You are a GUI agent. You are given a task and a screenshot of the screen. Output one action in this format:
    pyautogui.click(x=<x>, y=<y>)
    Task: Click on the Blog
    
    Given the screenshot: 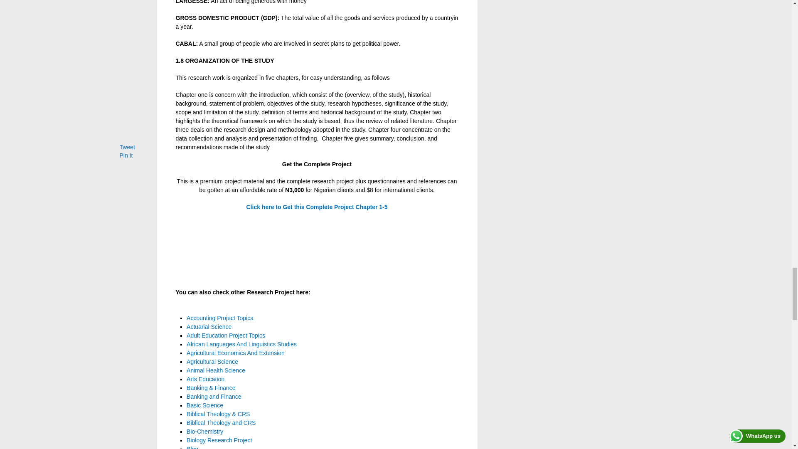 What is the action you would take?
    pyautogui.click(x=192, y=447)
    